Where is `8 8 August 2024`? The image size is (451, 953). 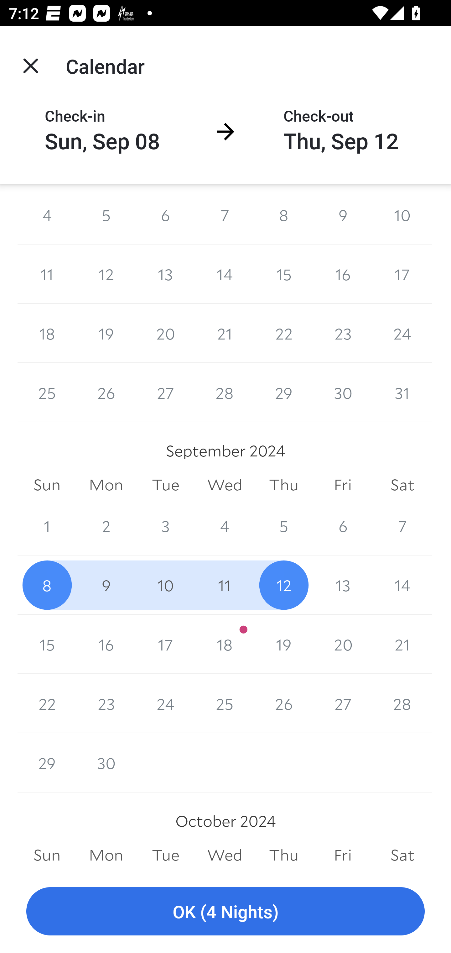 8 8 August 2024 is located at coordinates (284, 215).